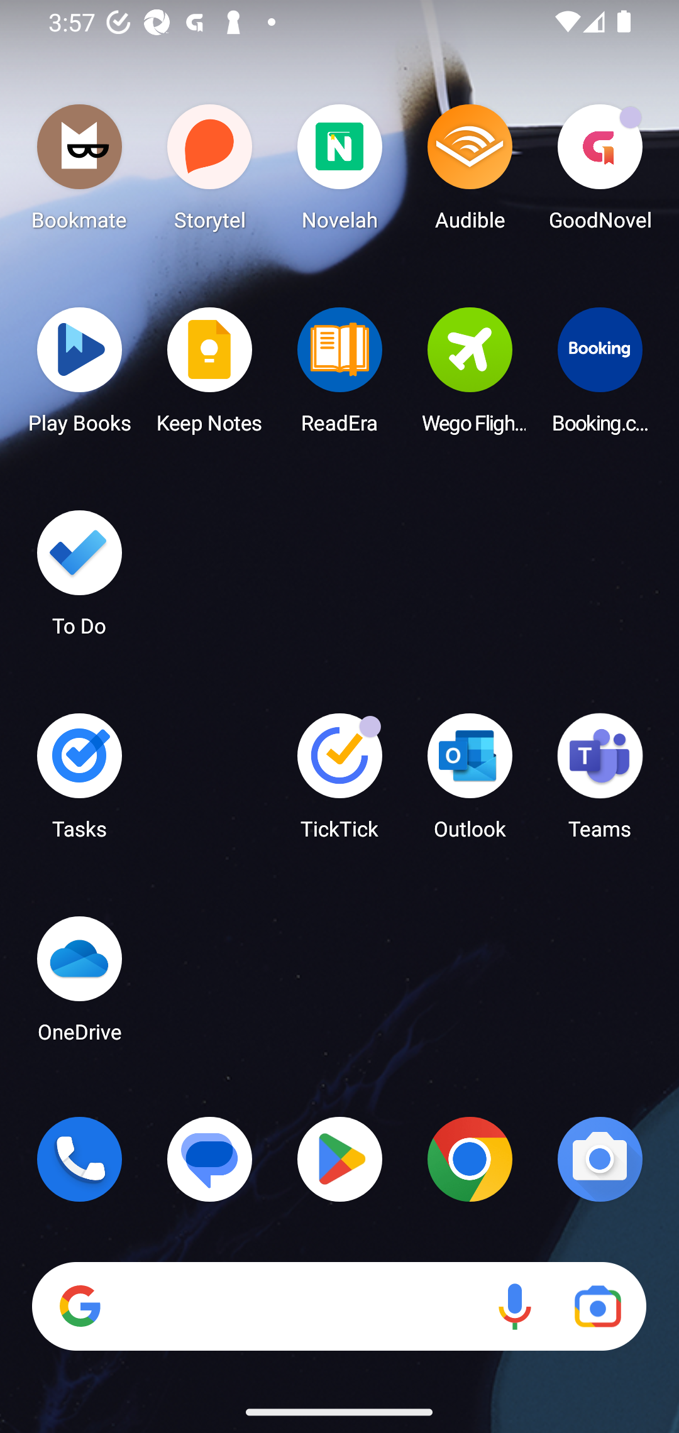 Image resolution: width=679 pixels, height=1433 pixels. Describe the element at coordinates (79, 579) in the screenshot. I see `To Do` at that location.